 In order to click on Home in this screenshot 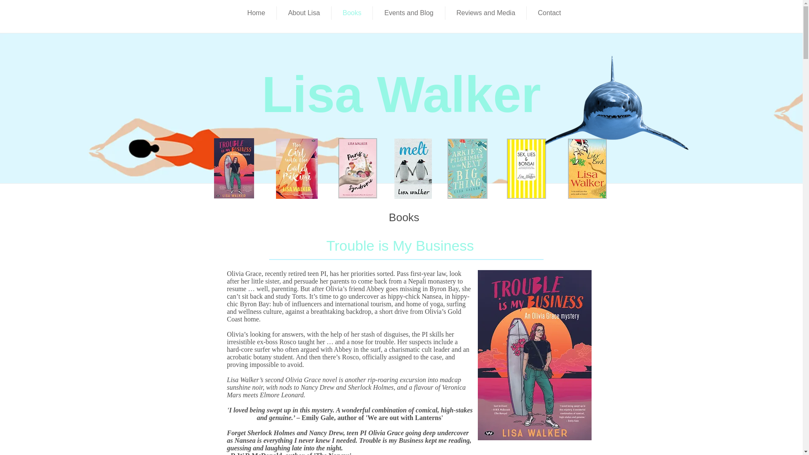, I will do `click(256, 13)`.